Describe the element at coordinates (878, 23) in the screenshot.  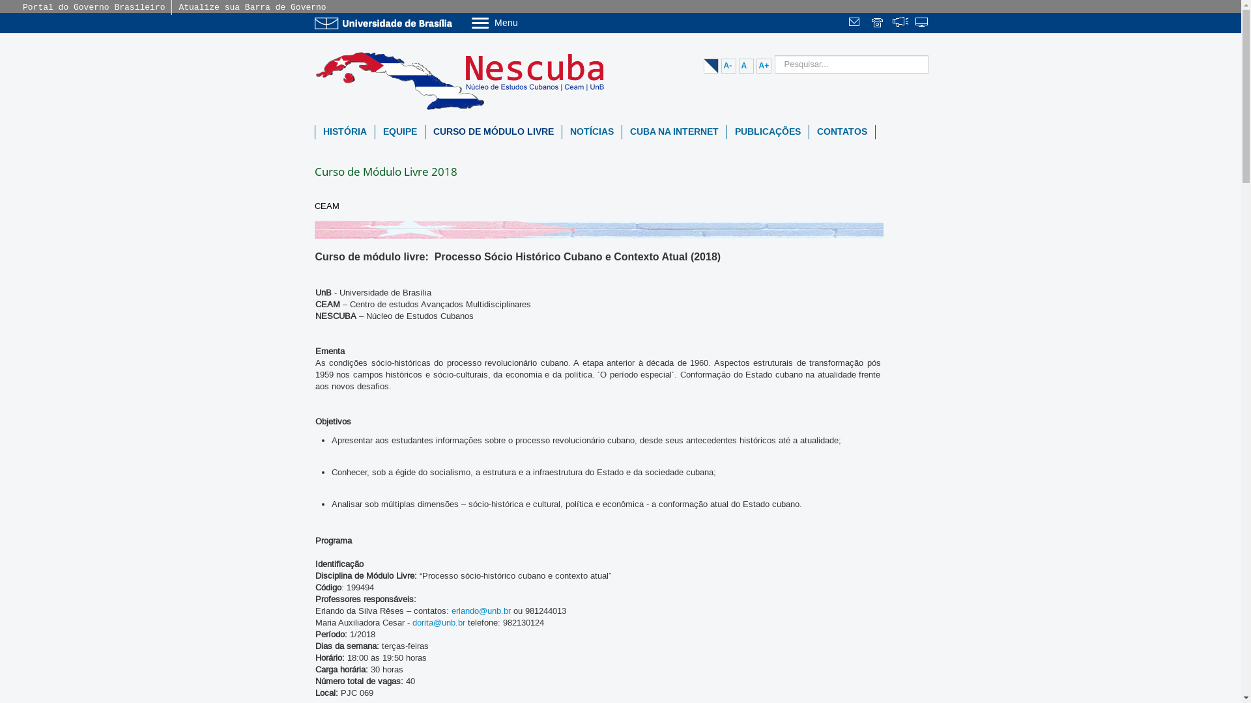
I see `Telefones da UnB` at that location.